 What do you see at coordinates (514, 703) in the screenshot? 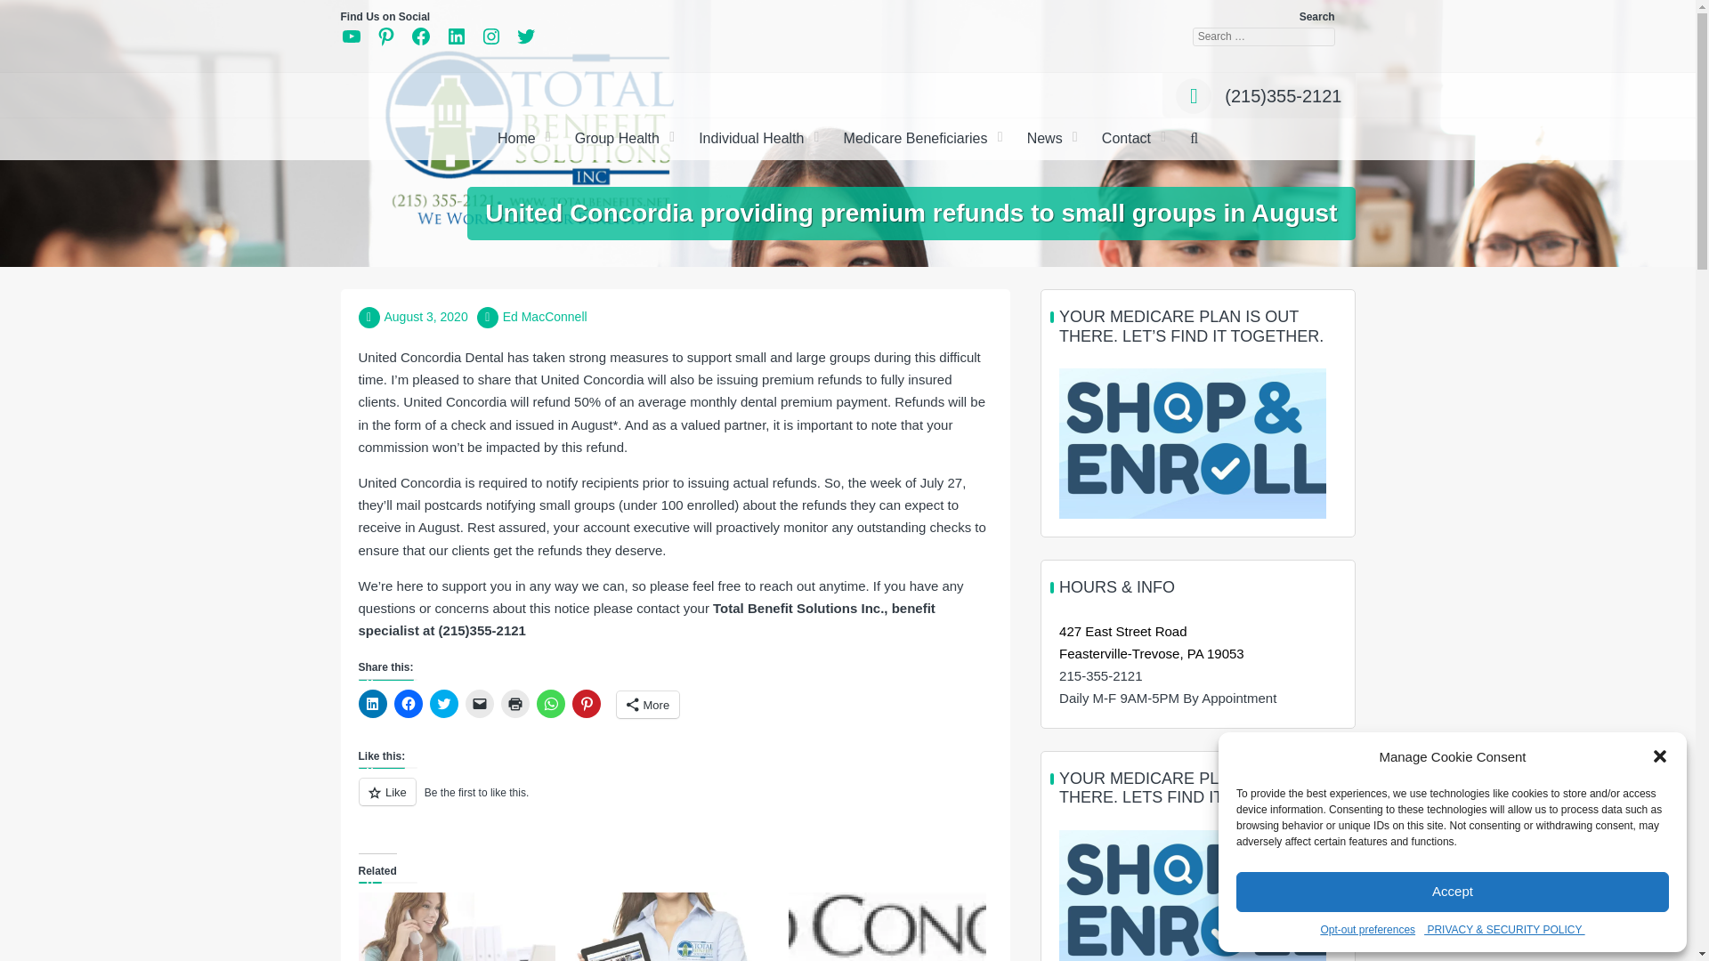
I see `Click to print` at bounding box center [514, 703].